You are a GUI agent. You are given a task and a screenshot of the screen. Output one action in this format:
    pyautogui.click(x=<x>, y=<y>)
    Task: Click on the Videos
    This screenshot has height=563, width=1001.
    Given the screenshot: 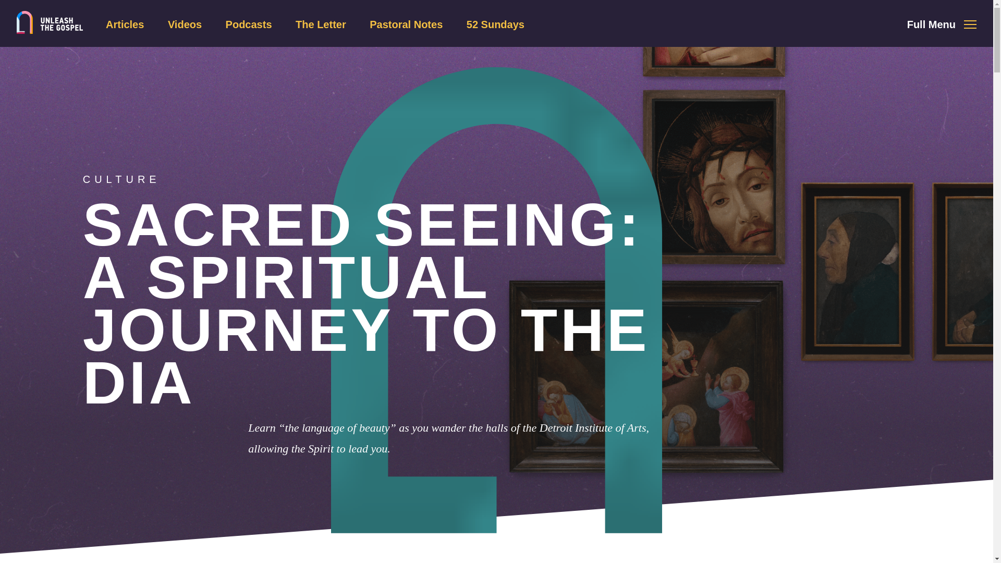 What is the action you would take?
    pyautogui.click(x=185, y=24)
    